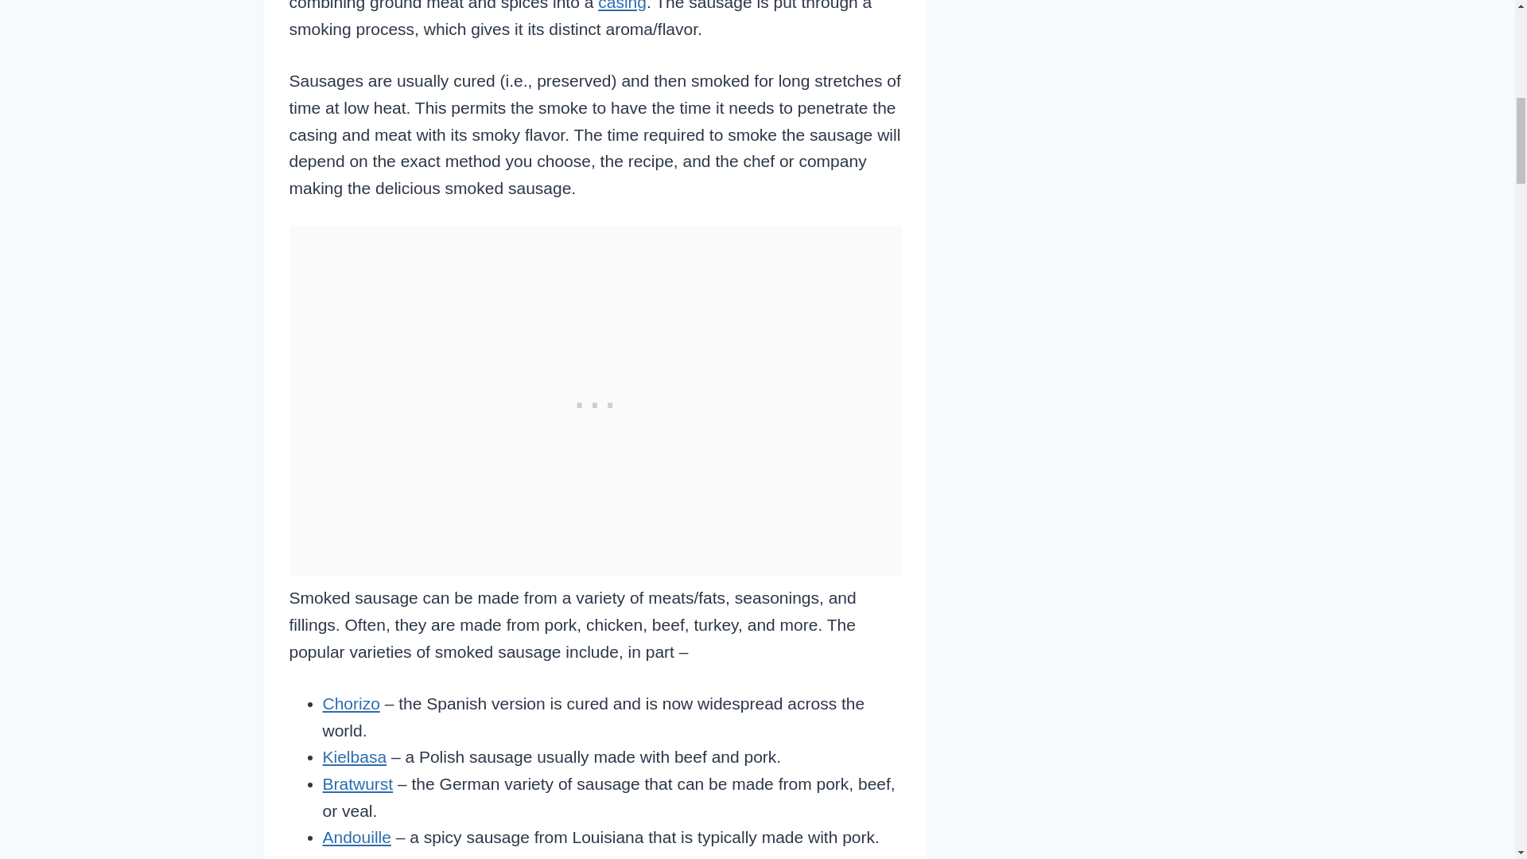 This screenshot has height=859, width=1527. Describe the element at coordinates (352, 703) in the screenshot. I see `Chorizo` at that location.